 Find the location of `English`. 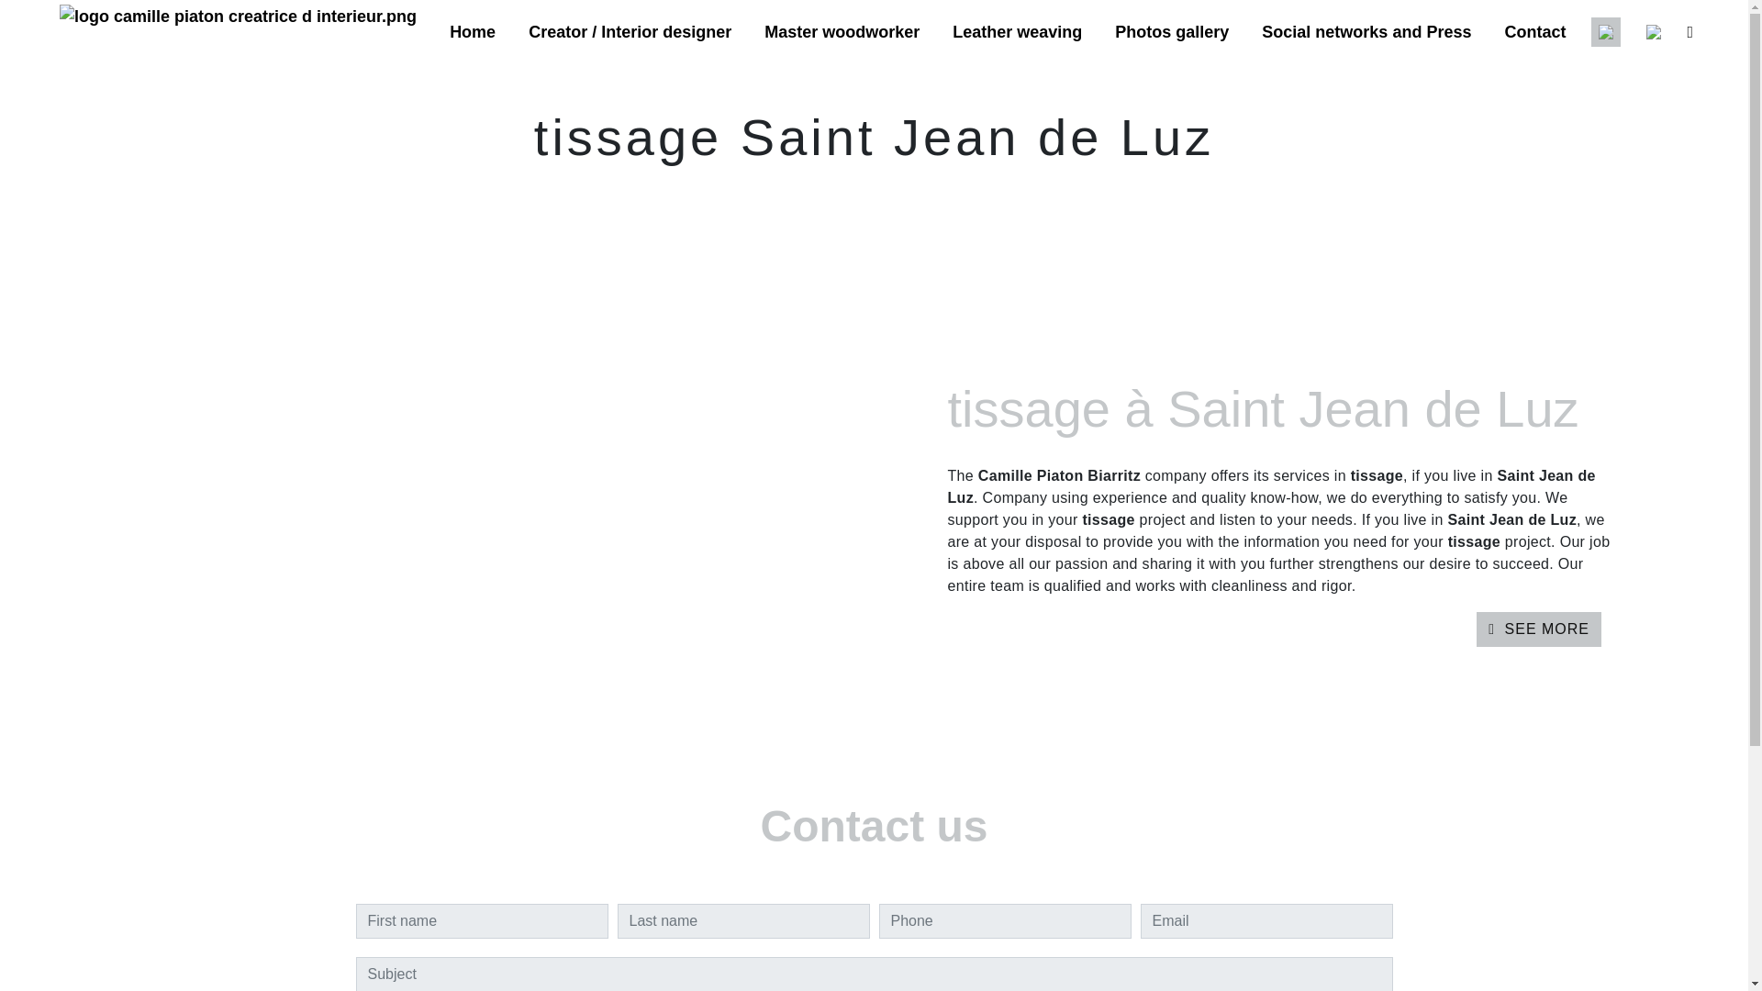

English is located at coordinates (1606, 31).